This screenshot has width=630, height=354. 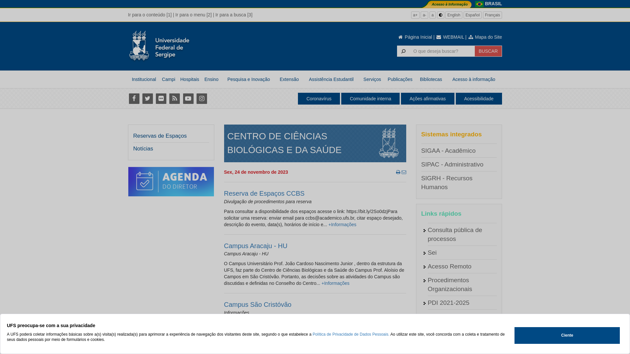 What do you see at coordinates (234, 15) in the screenshot?
I see `Ir para a busca [3]` at bounding box center [234, 15].